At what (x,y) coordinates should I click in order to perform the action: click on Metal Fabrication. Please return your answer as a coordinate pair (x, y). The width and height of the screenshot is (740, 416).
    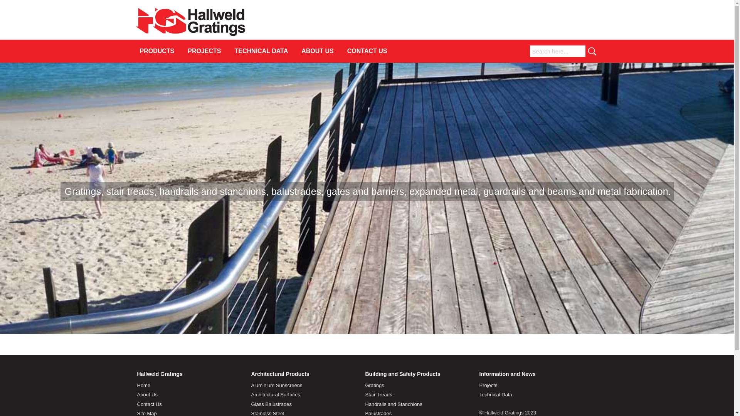
    Looking at the image, I should click on (160, 277).